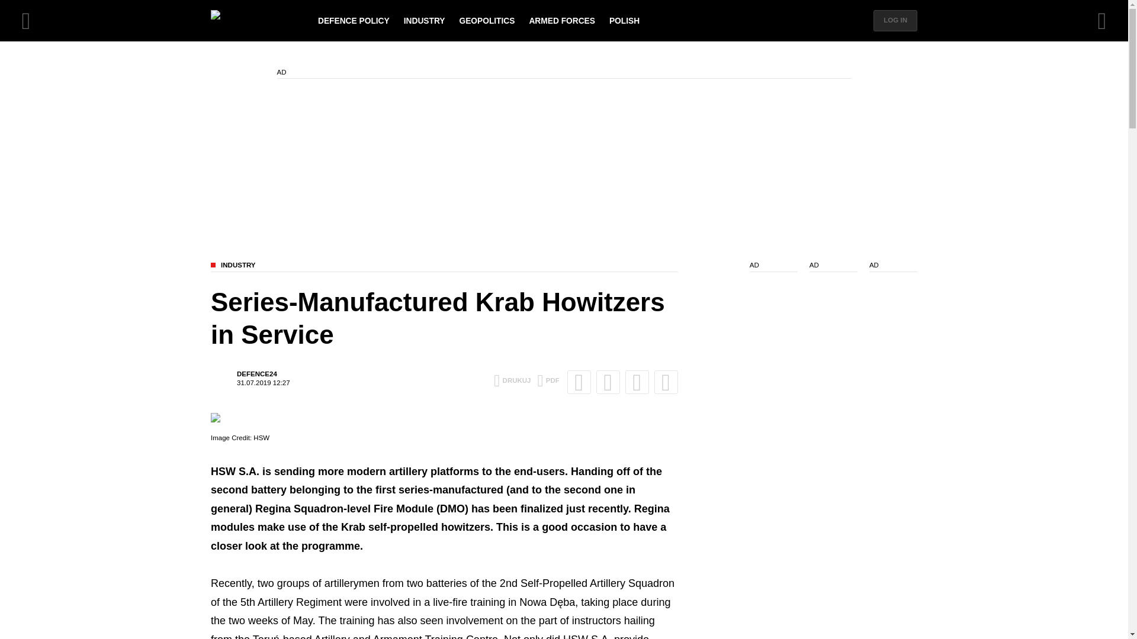 The image size is (1137, 639). Describe the element at coordinates (666, 382) in the screenshot. I see `Instagram` at that location.